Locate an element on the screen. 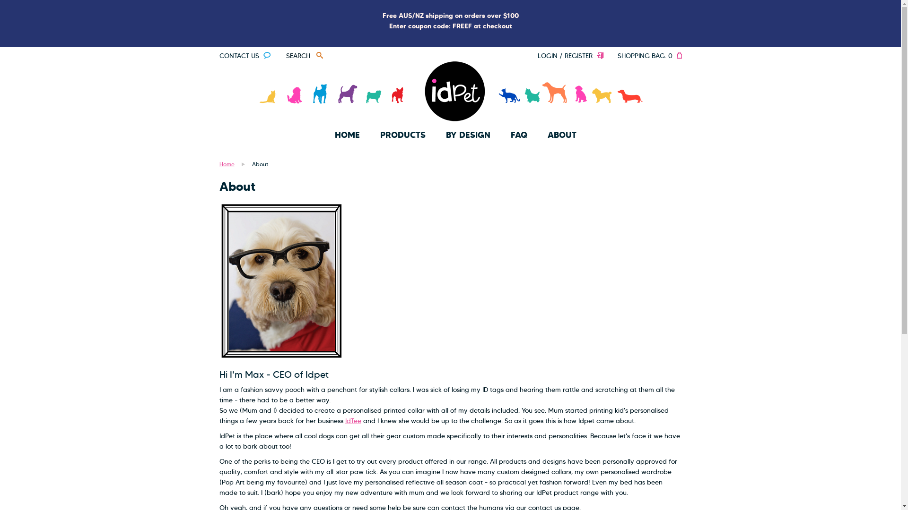 The image size is (908, 510). SHOPPING BAG: 0 is located at coordinates (650, 55).